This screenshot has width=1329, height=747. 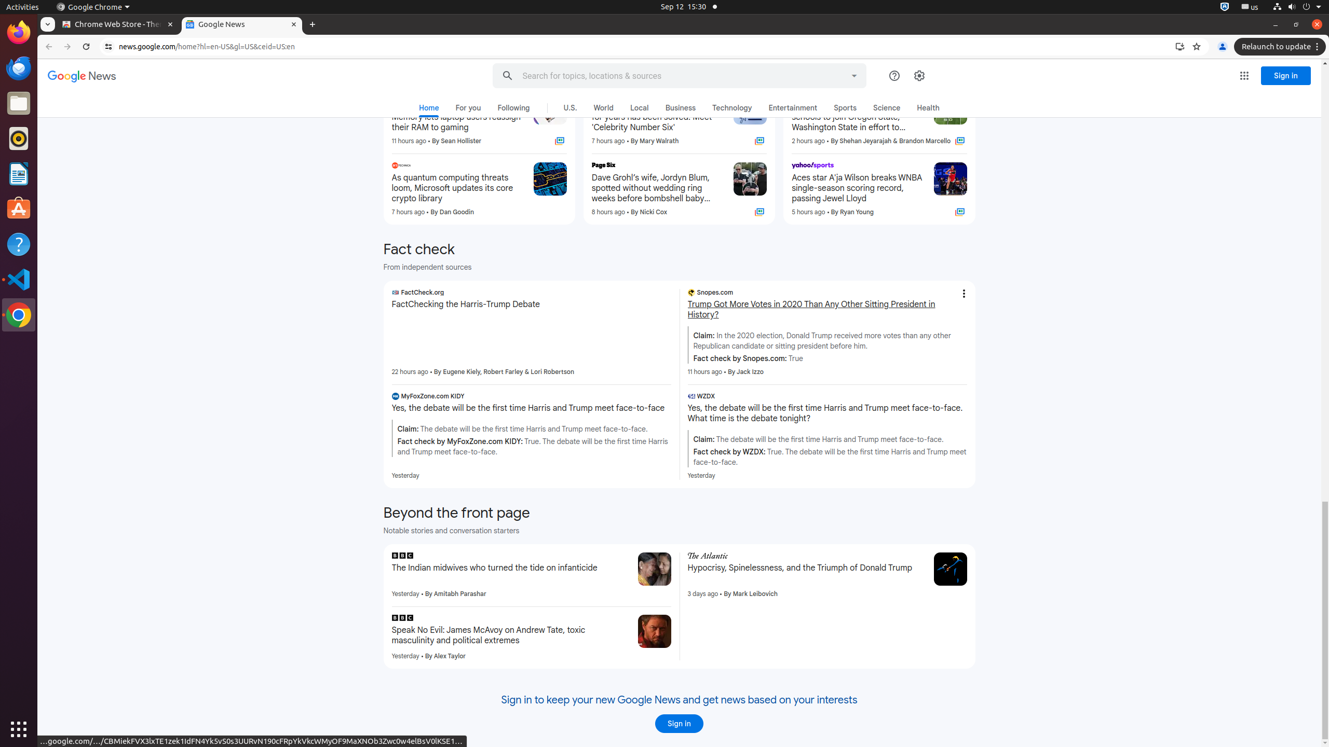 What do you see at coordinates (1244, 76) in the screenshot?
I see `Google apps` at bounding box center [1244, 76].